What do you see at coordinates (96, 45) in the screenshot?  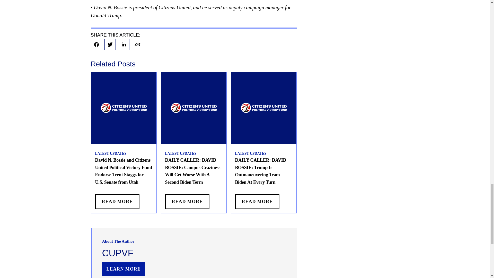 I see `Facebook` at bounding box center [96, 45].